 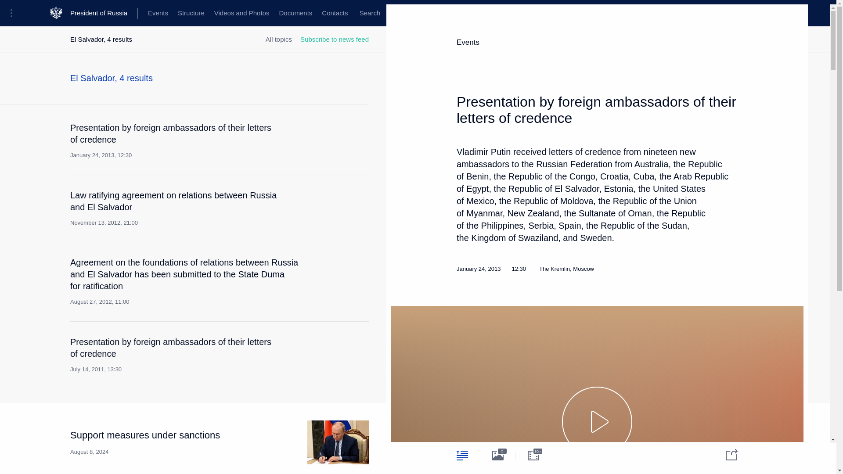 I want to click on Videos and Photos, so click(x=241, y=13).